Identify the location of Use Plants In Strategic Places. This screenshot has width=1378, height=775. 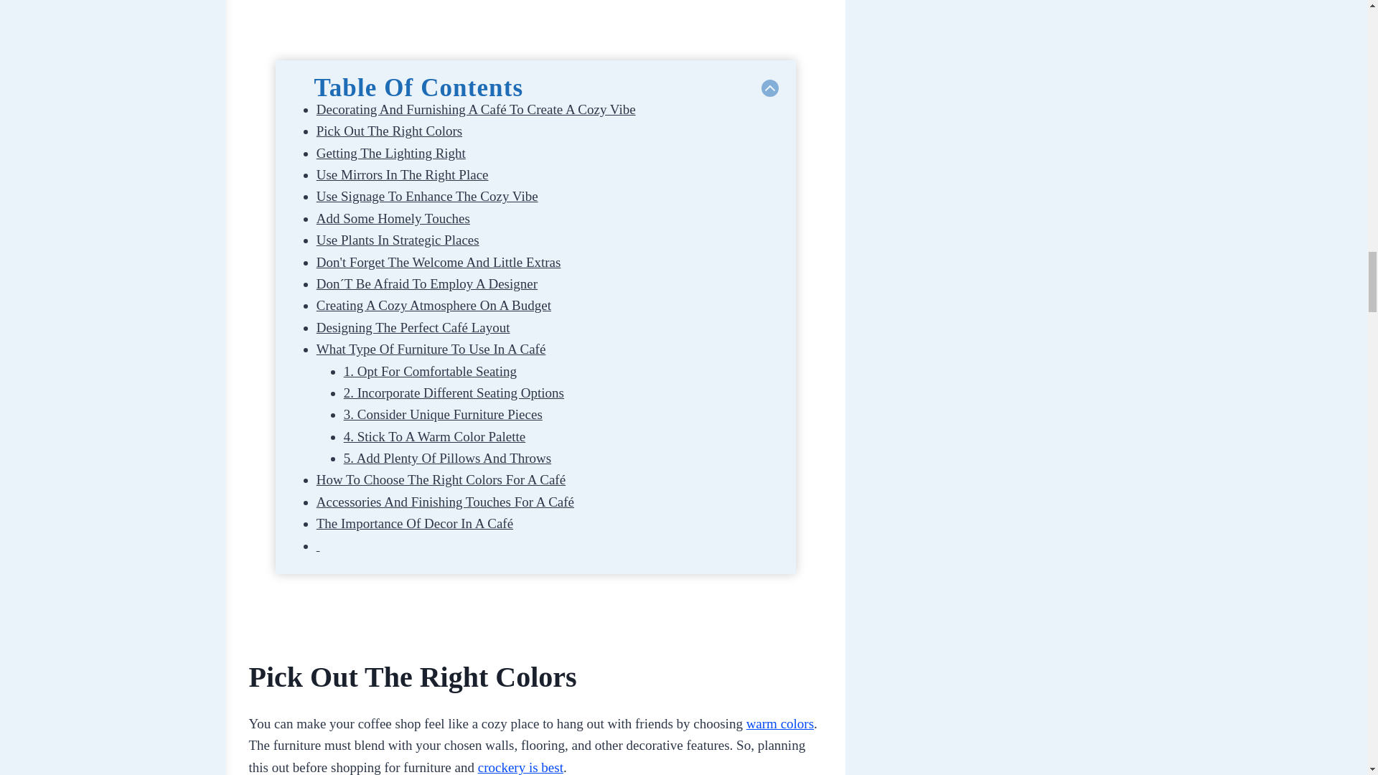
(398, 240).